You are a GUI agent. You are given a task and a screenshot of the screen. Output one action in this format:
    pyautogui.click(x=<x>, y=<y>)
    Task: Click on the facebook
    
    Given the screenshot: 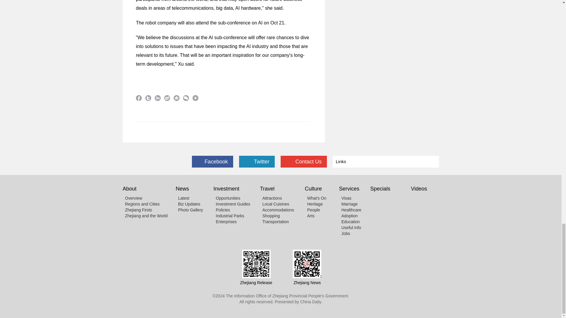 What is the action you would take?
    pyautogui.click(x=139, y=98)
    